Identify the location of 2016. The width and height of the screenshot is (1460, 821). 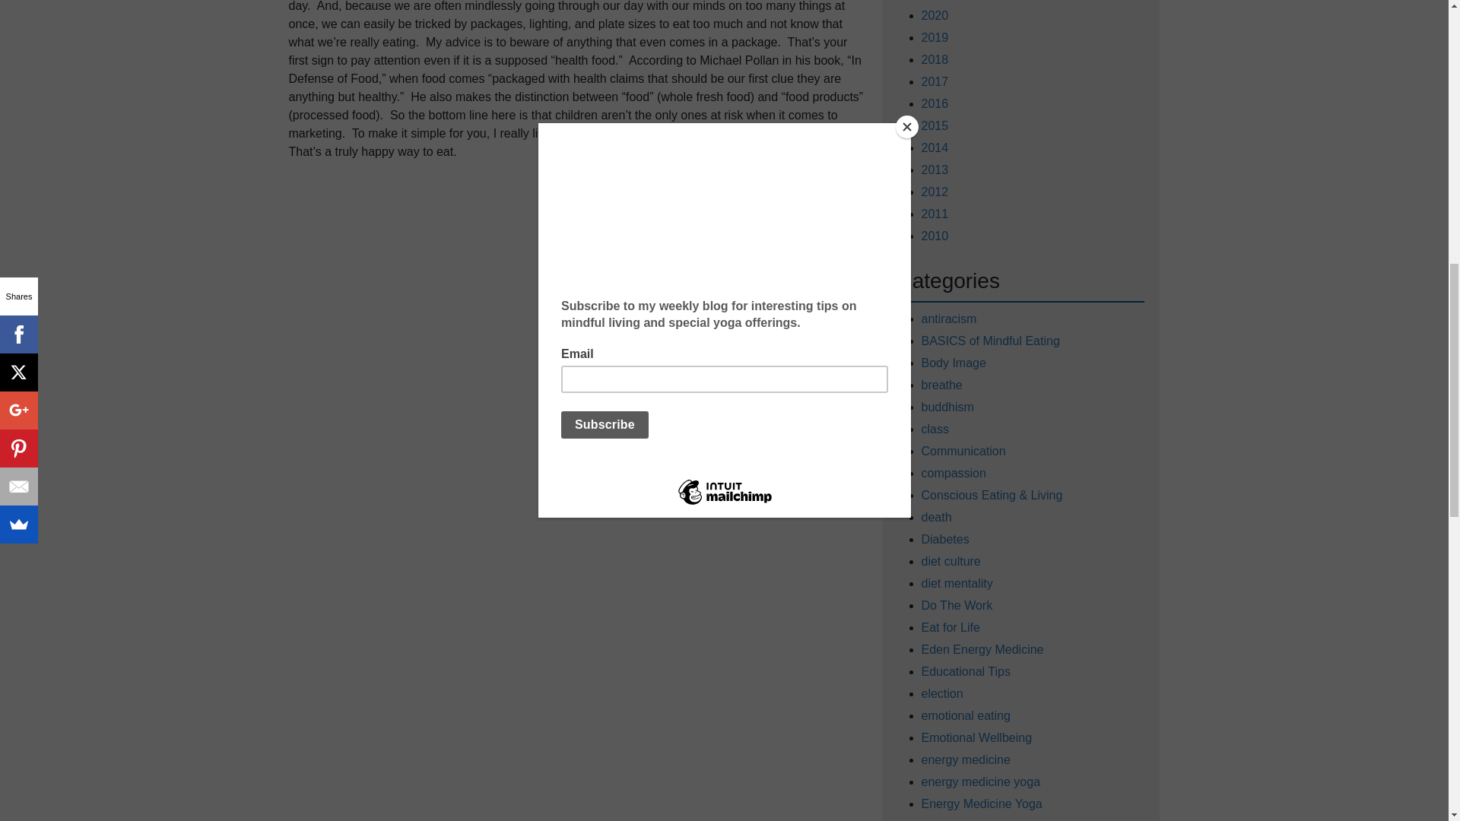
(935, 103).